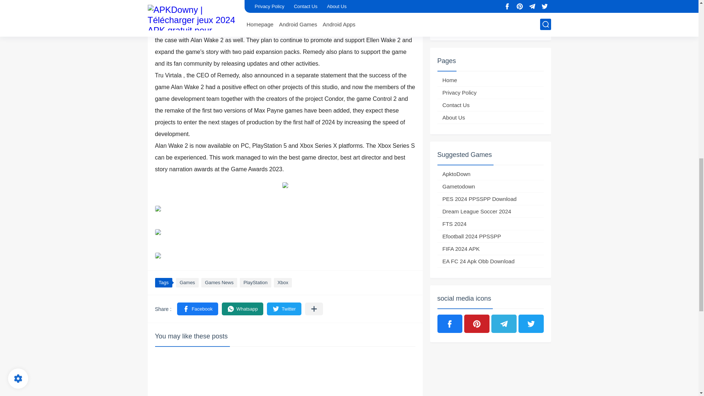 The height and width of the screenshot is (396, 704). Describe the element at coordinates (283, 283) in the screenshot. I see `Xbox` at that location.